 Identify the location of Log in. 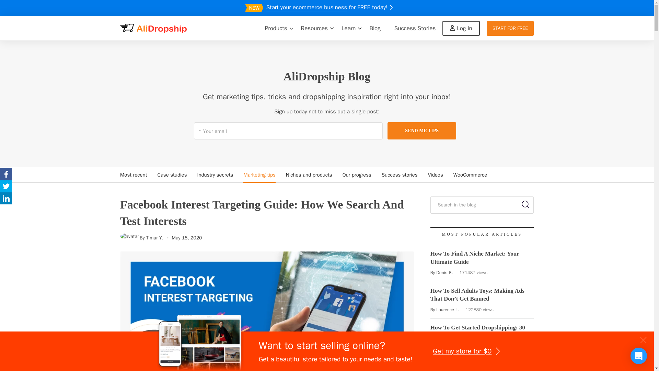
(461, 28).